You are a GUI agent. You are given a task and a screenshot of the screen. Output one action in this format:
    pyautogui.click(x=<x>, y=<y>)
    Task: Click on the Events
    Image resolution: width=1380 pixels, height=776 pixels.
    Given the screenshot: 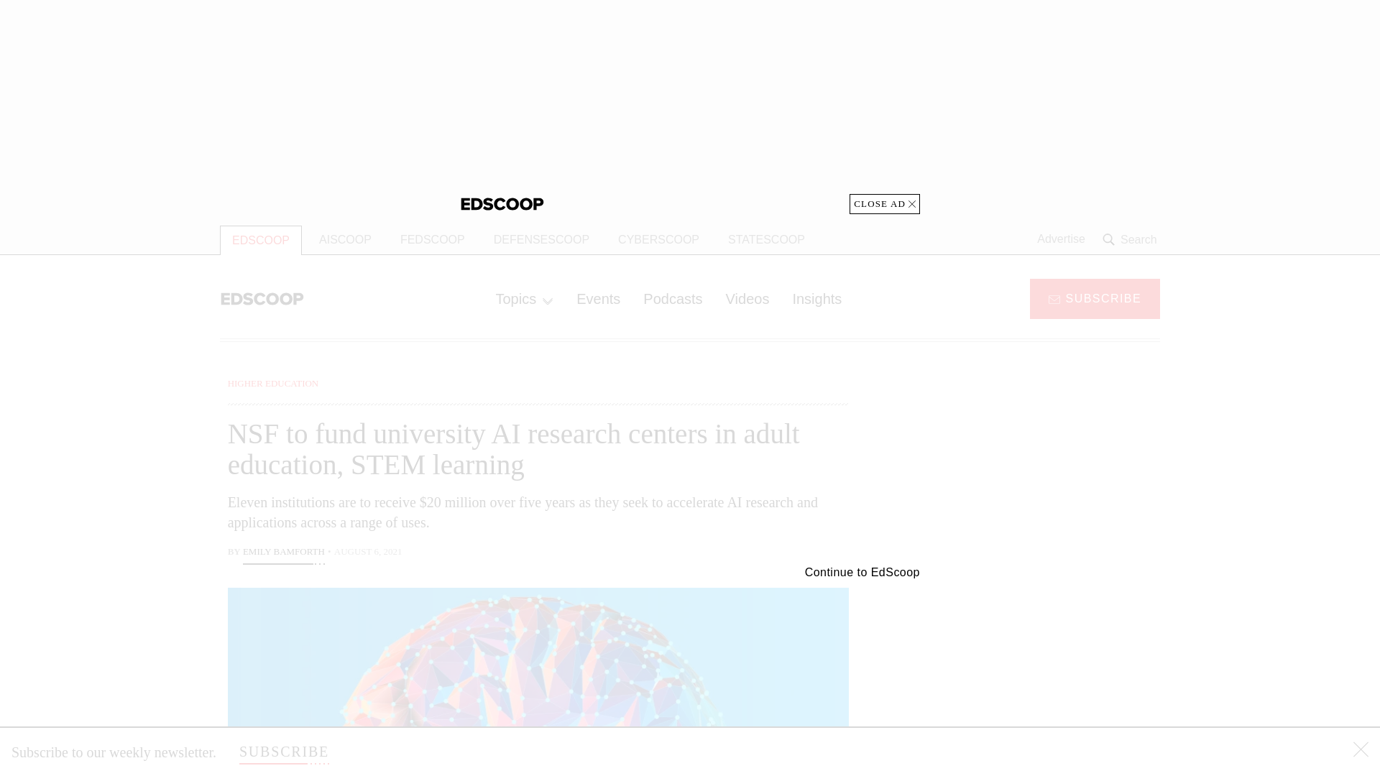 What is the action you would take?
    pyautogui.click(x=598, y=298)
    